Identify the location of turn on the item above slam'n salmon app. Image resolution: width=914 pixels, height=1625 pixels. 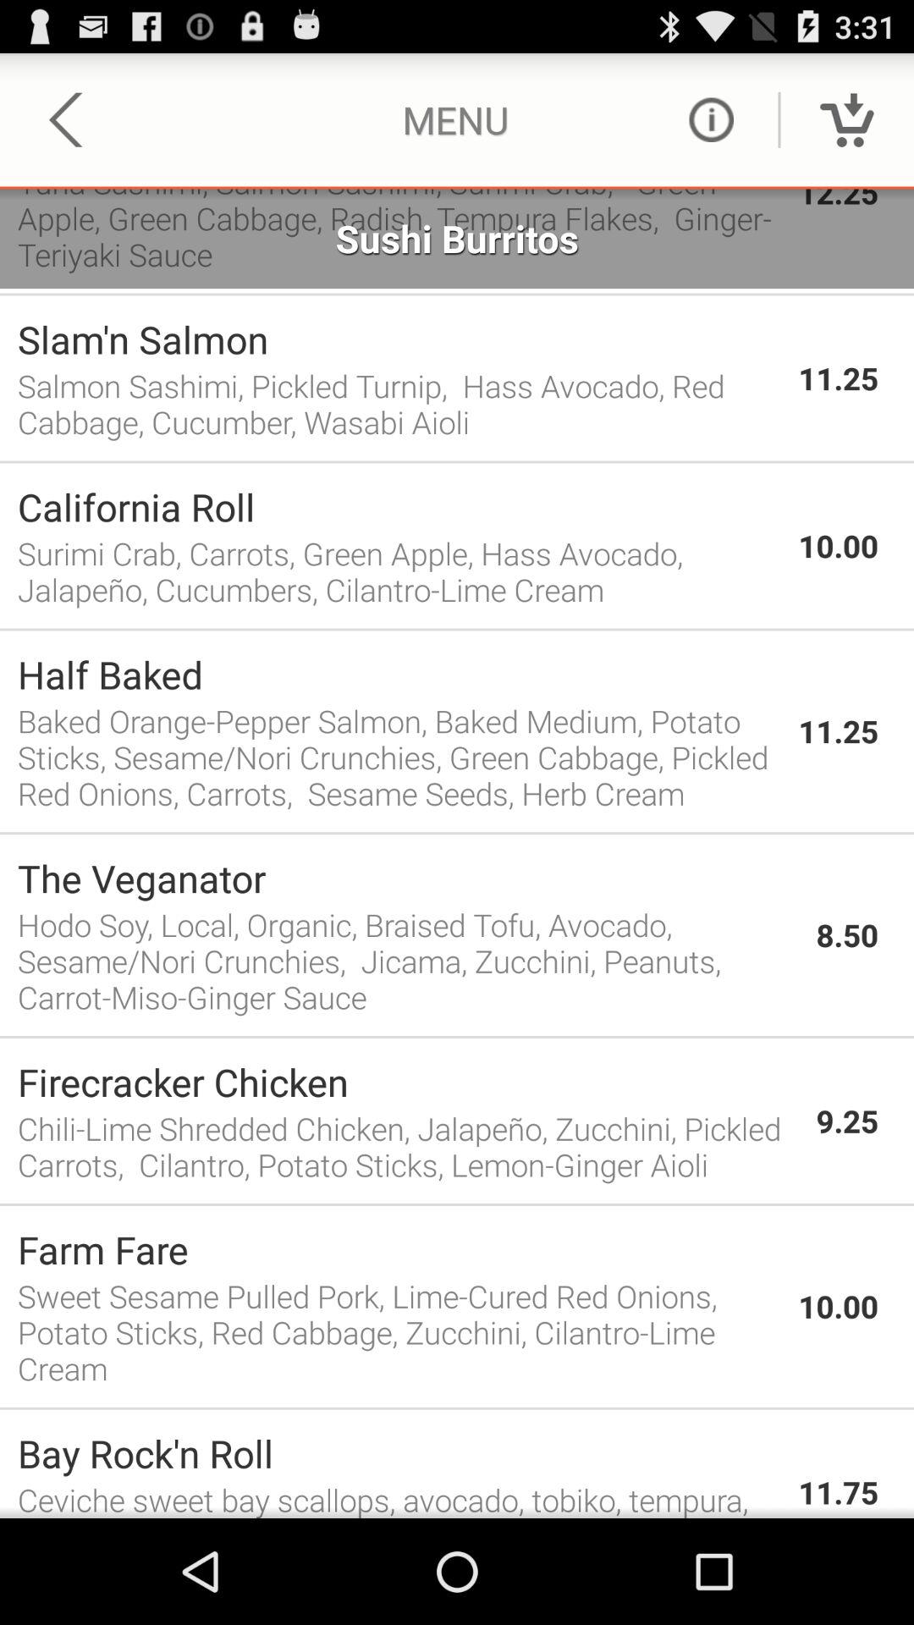
(457, 295).